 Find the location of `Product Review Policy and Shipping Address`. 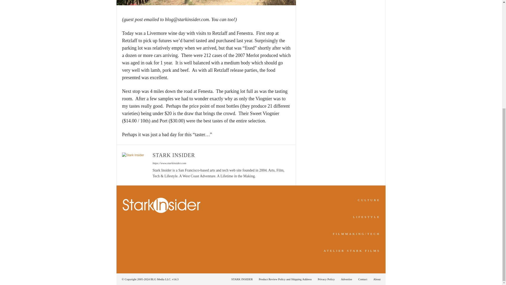

Product Review Policy and Shipping Address is located at coordinates (285, 279).